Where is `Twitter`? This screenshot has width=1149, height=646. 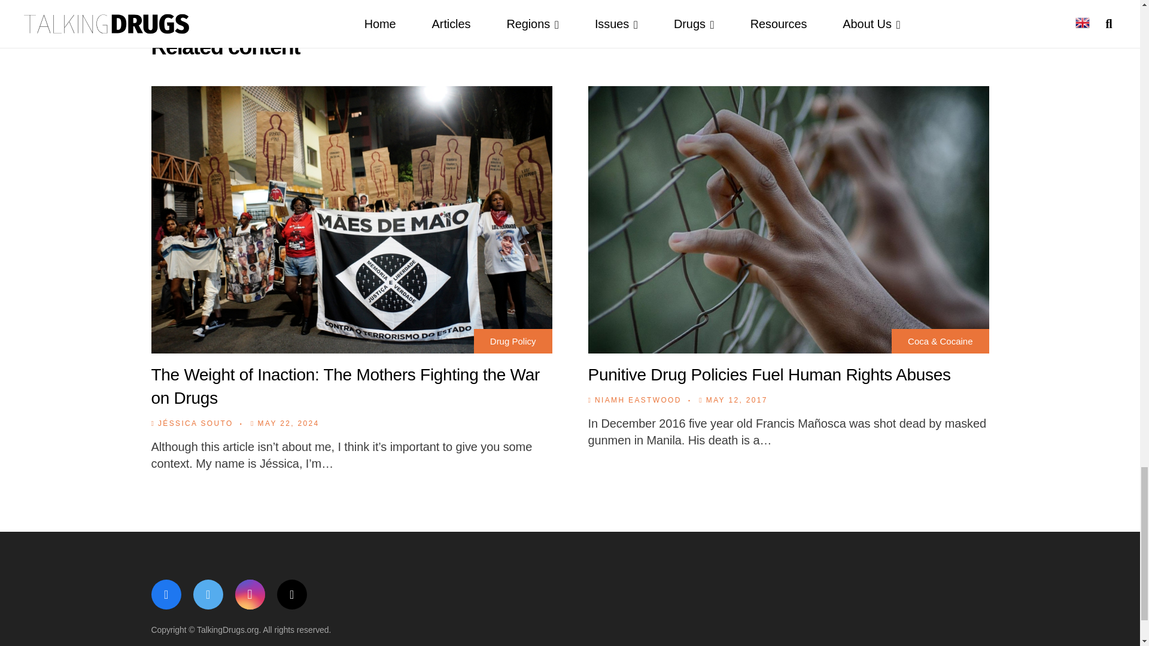 Twitter is located at coordinates (208, 595).